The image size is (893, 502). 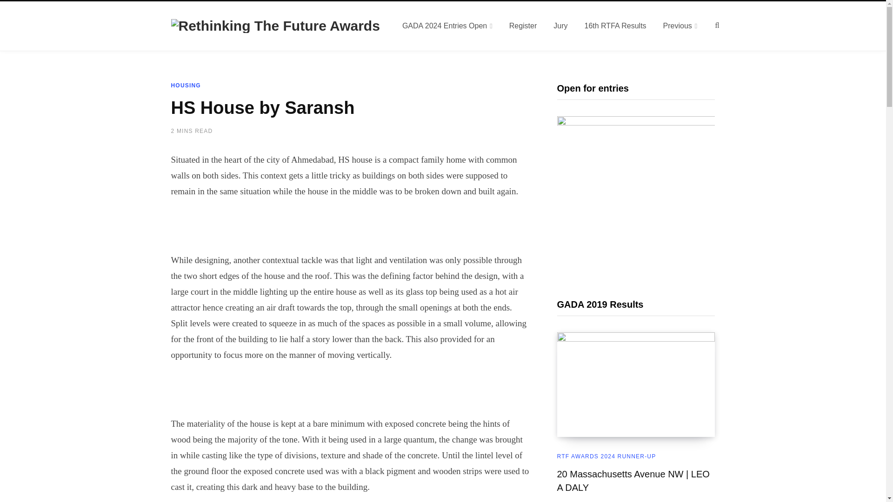 What do you see at coordinates (560, 26) in the screenshot?
I see `Jury` at bounding box center [560, 26].